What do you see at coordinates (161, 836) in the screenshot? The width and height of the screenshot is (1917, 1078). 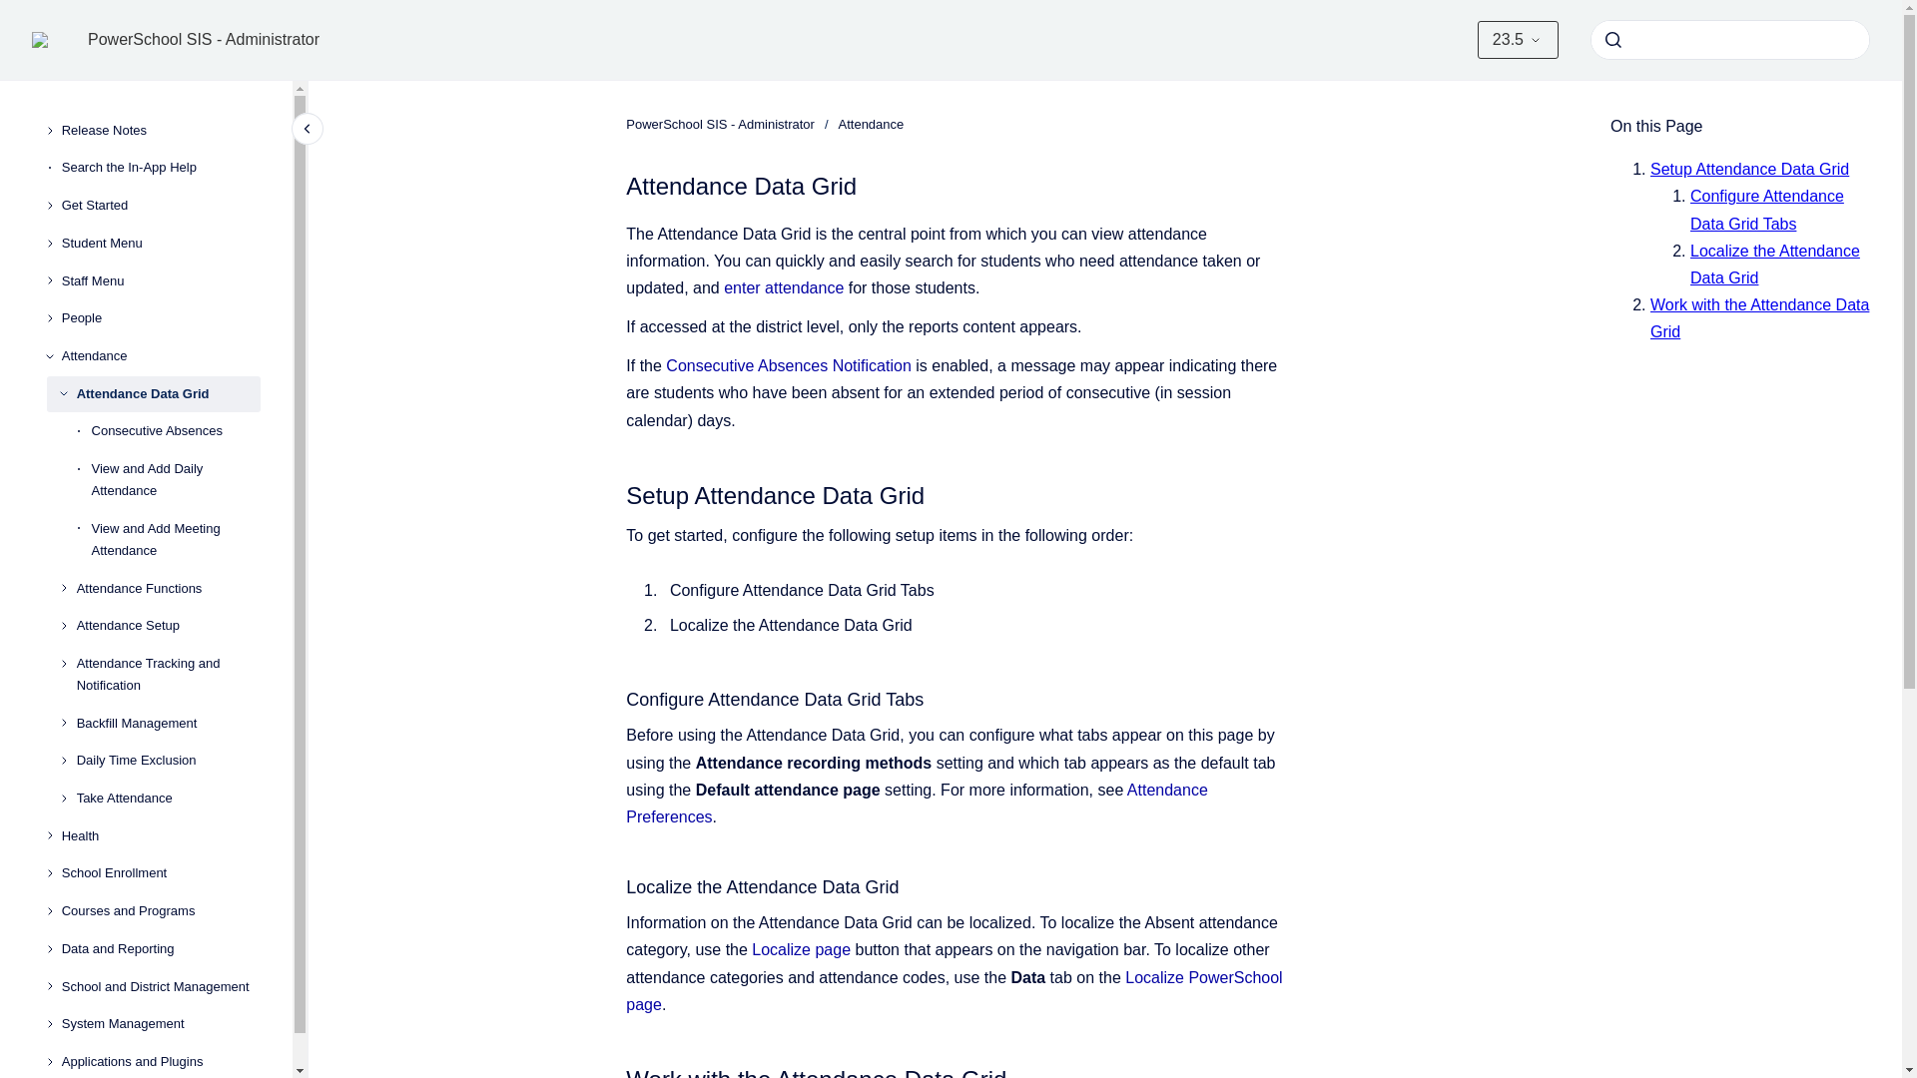 I see `Health` at bounding box center [161, 836].